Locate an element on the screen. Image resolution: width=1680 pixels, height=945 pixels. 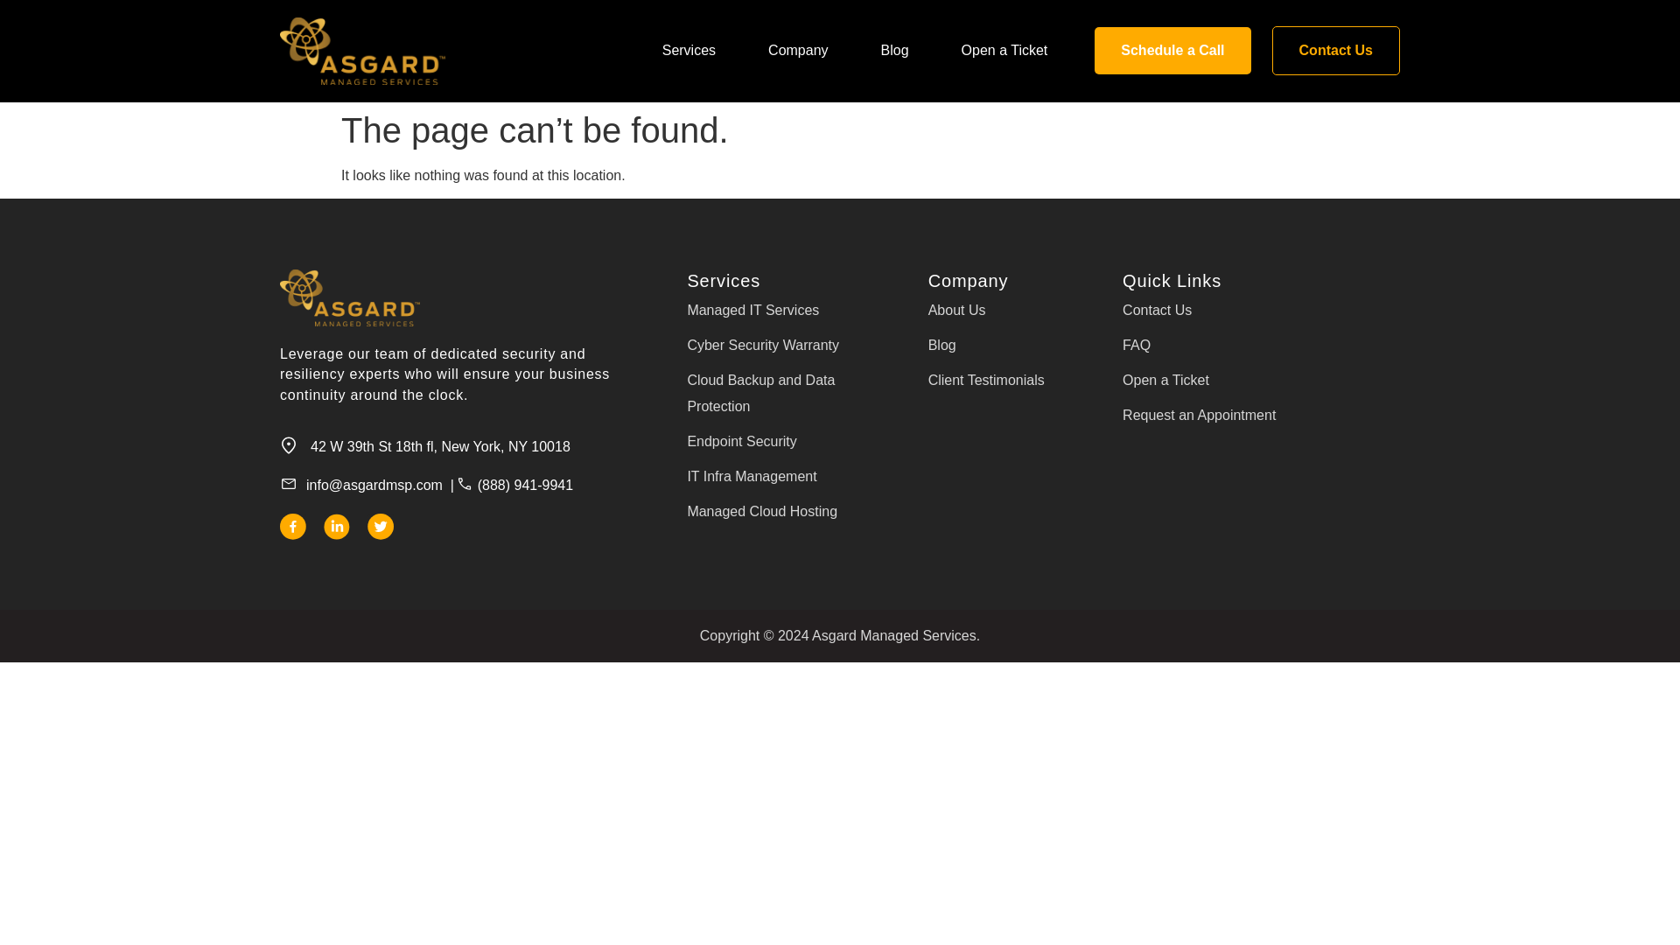
Managed IT Services is located at coordinates (779, 310).